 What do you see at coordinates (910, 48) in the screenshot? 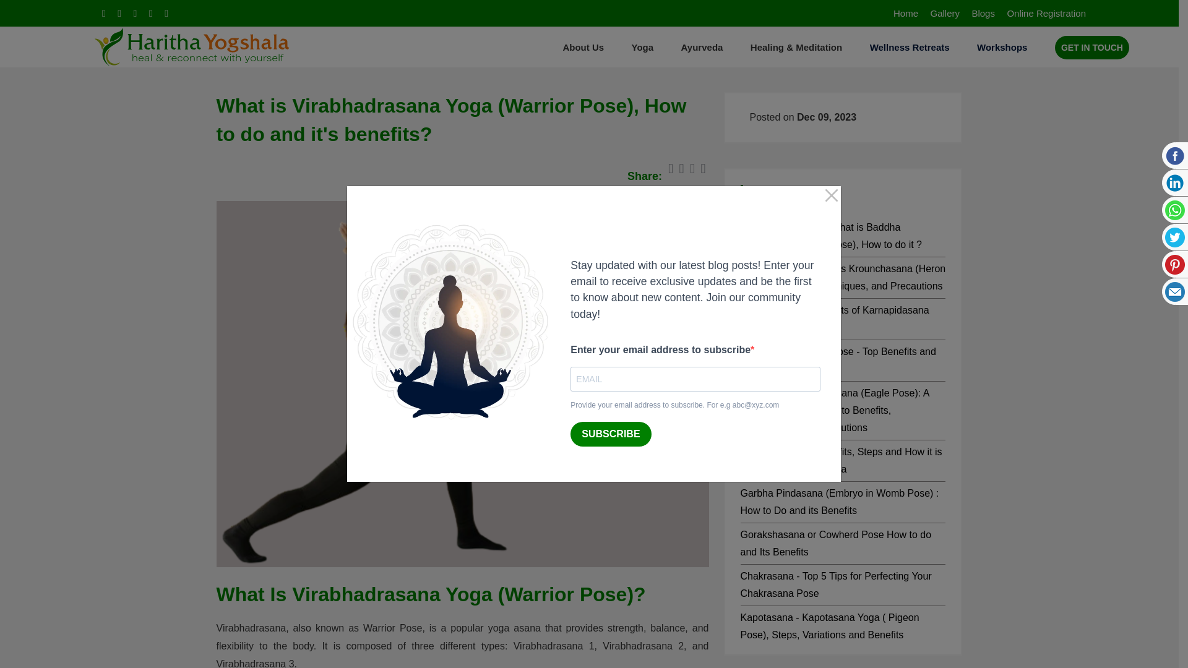
I see `Wellness Retreats` at bounding box center [910, 48].